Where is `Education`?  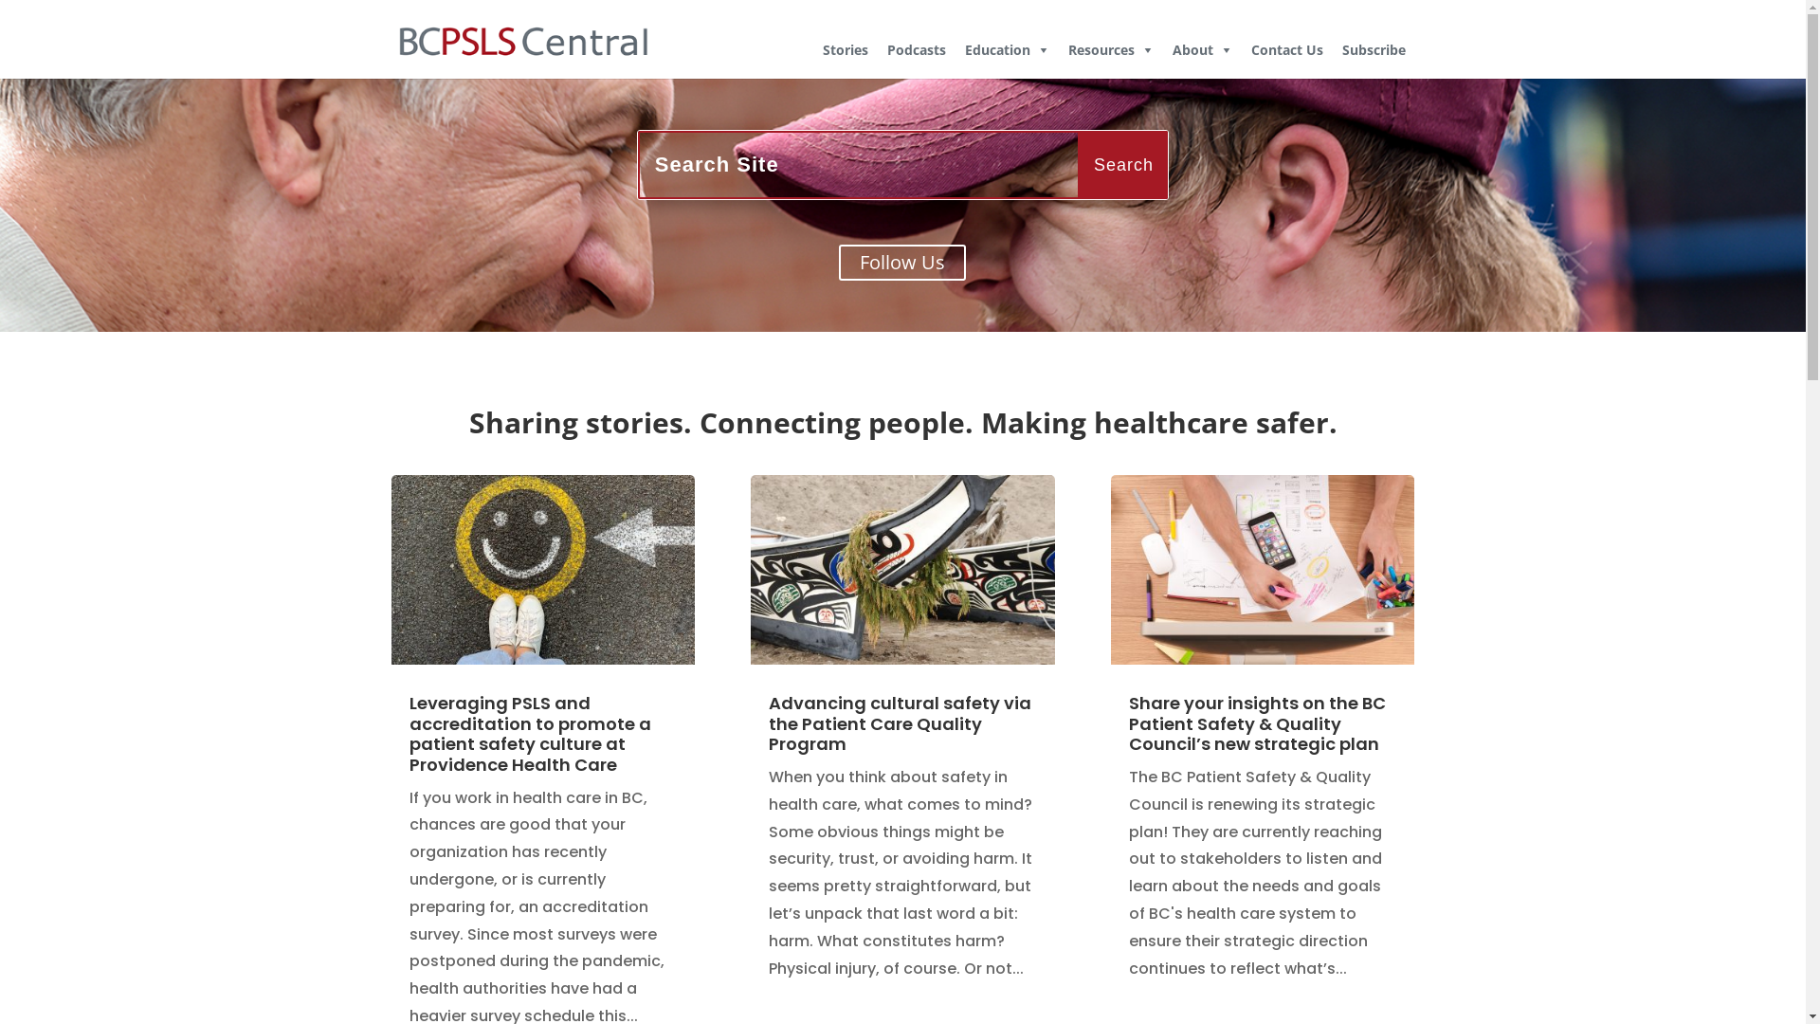
Education is located at coordinates (1007, 55).